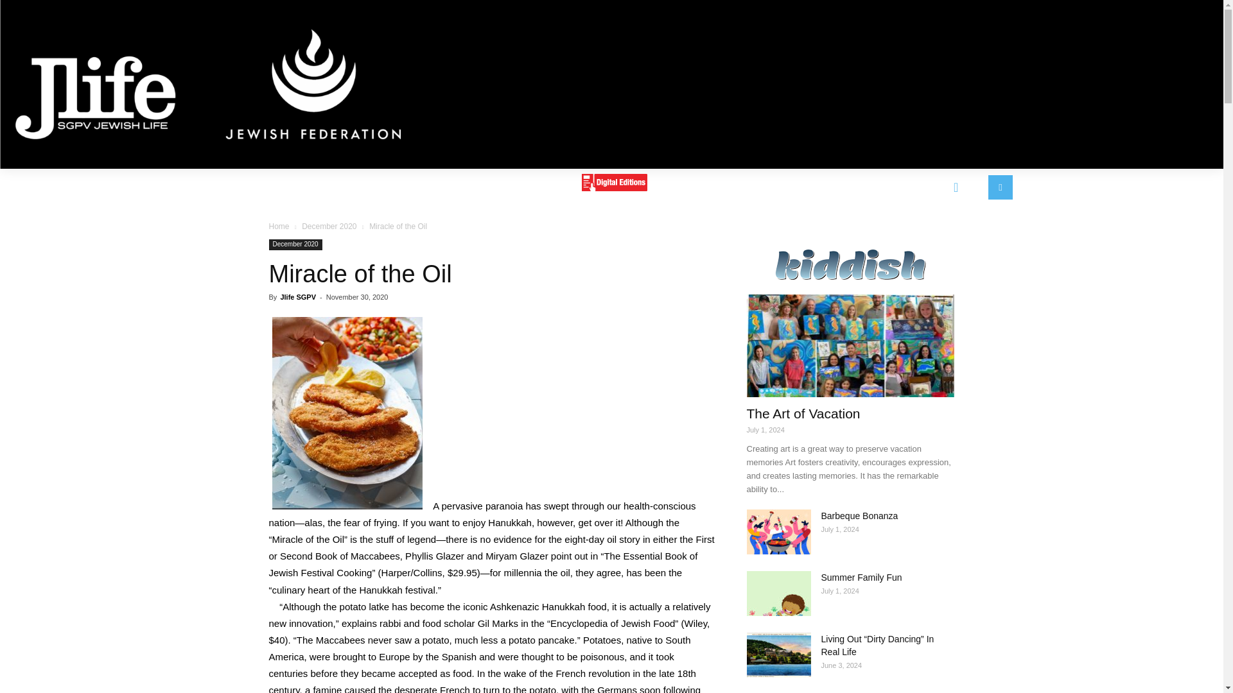 The height and width of the screenshot is (693, 1233). What do you see at coordinates (448, 186) in the screenshot?
I see `ADVERTISE` at bounding box center [448, 186].